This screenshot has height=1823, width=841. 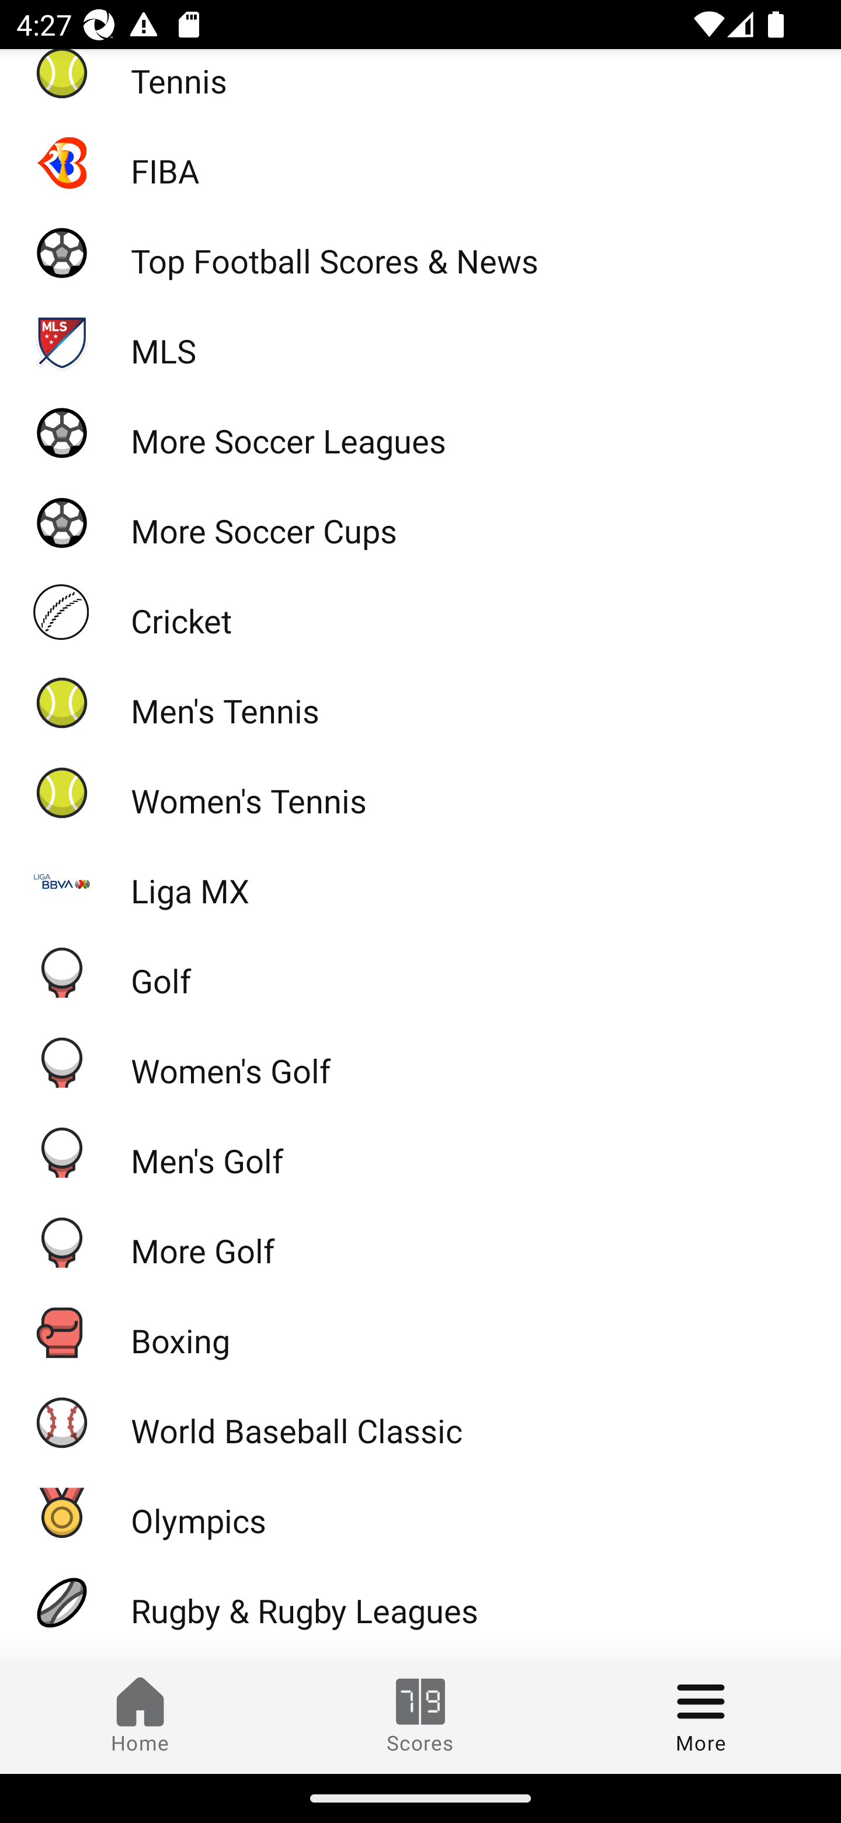 I want to click on Liga MX, so click(x=420, y=882).